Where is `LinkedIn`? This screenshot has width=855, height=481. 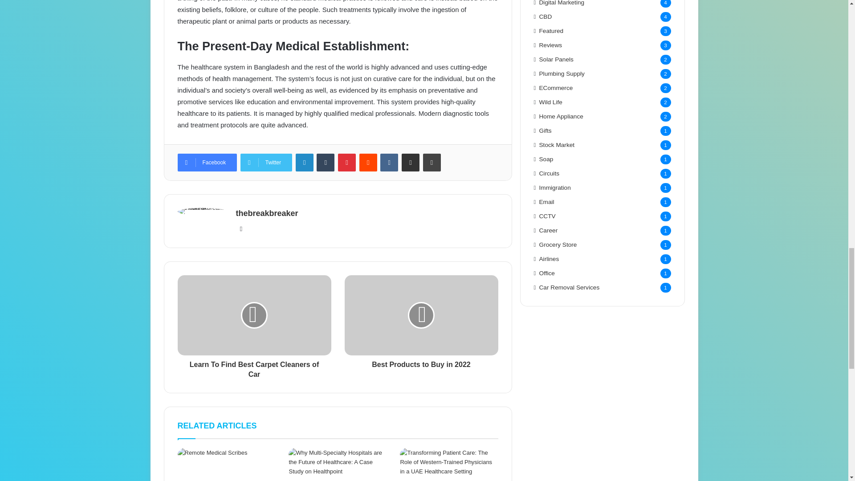
LinkedIn is located at coordinates (305, 162).